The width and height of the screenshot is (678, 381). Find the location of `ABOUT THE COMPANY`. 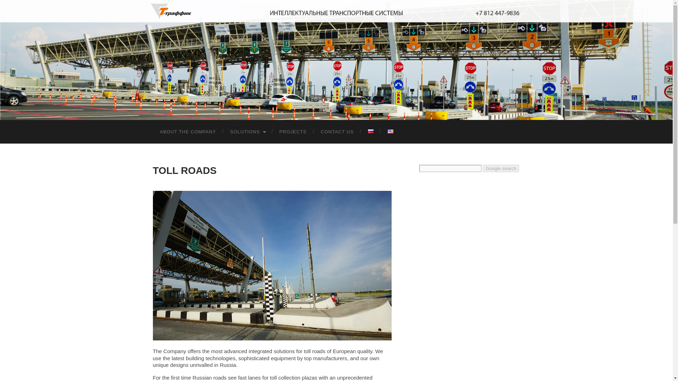

ABOUT THE COMPANY is located at coordinates (188, 132).